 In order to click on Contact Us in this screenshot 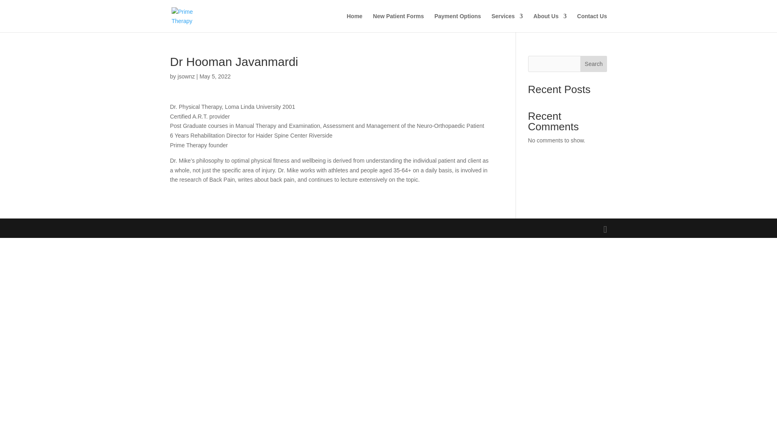, I will do `click(592, 23)`.